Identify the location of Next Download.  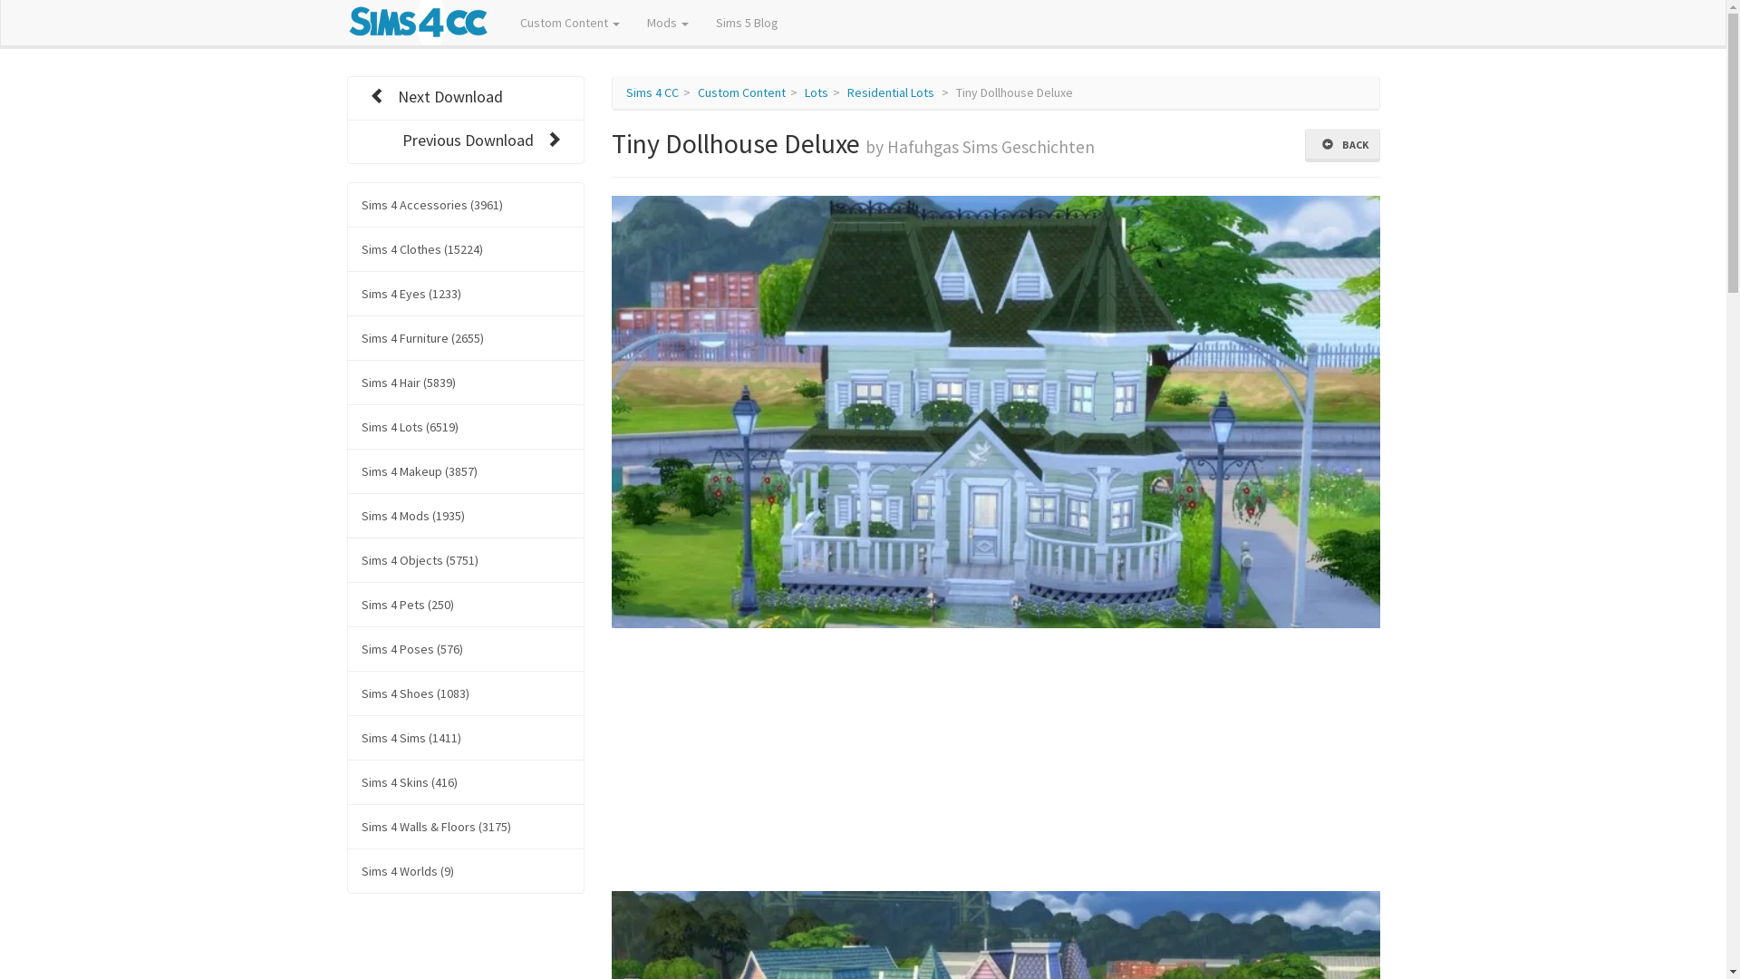
(466, 98).